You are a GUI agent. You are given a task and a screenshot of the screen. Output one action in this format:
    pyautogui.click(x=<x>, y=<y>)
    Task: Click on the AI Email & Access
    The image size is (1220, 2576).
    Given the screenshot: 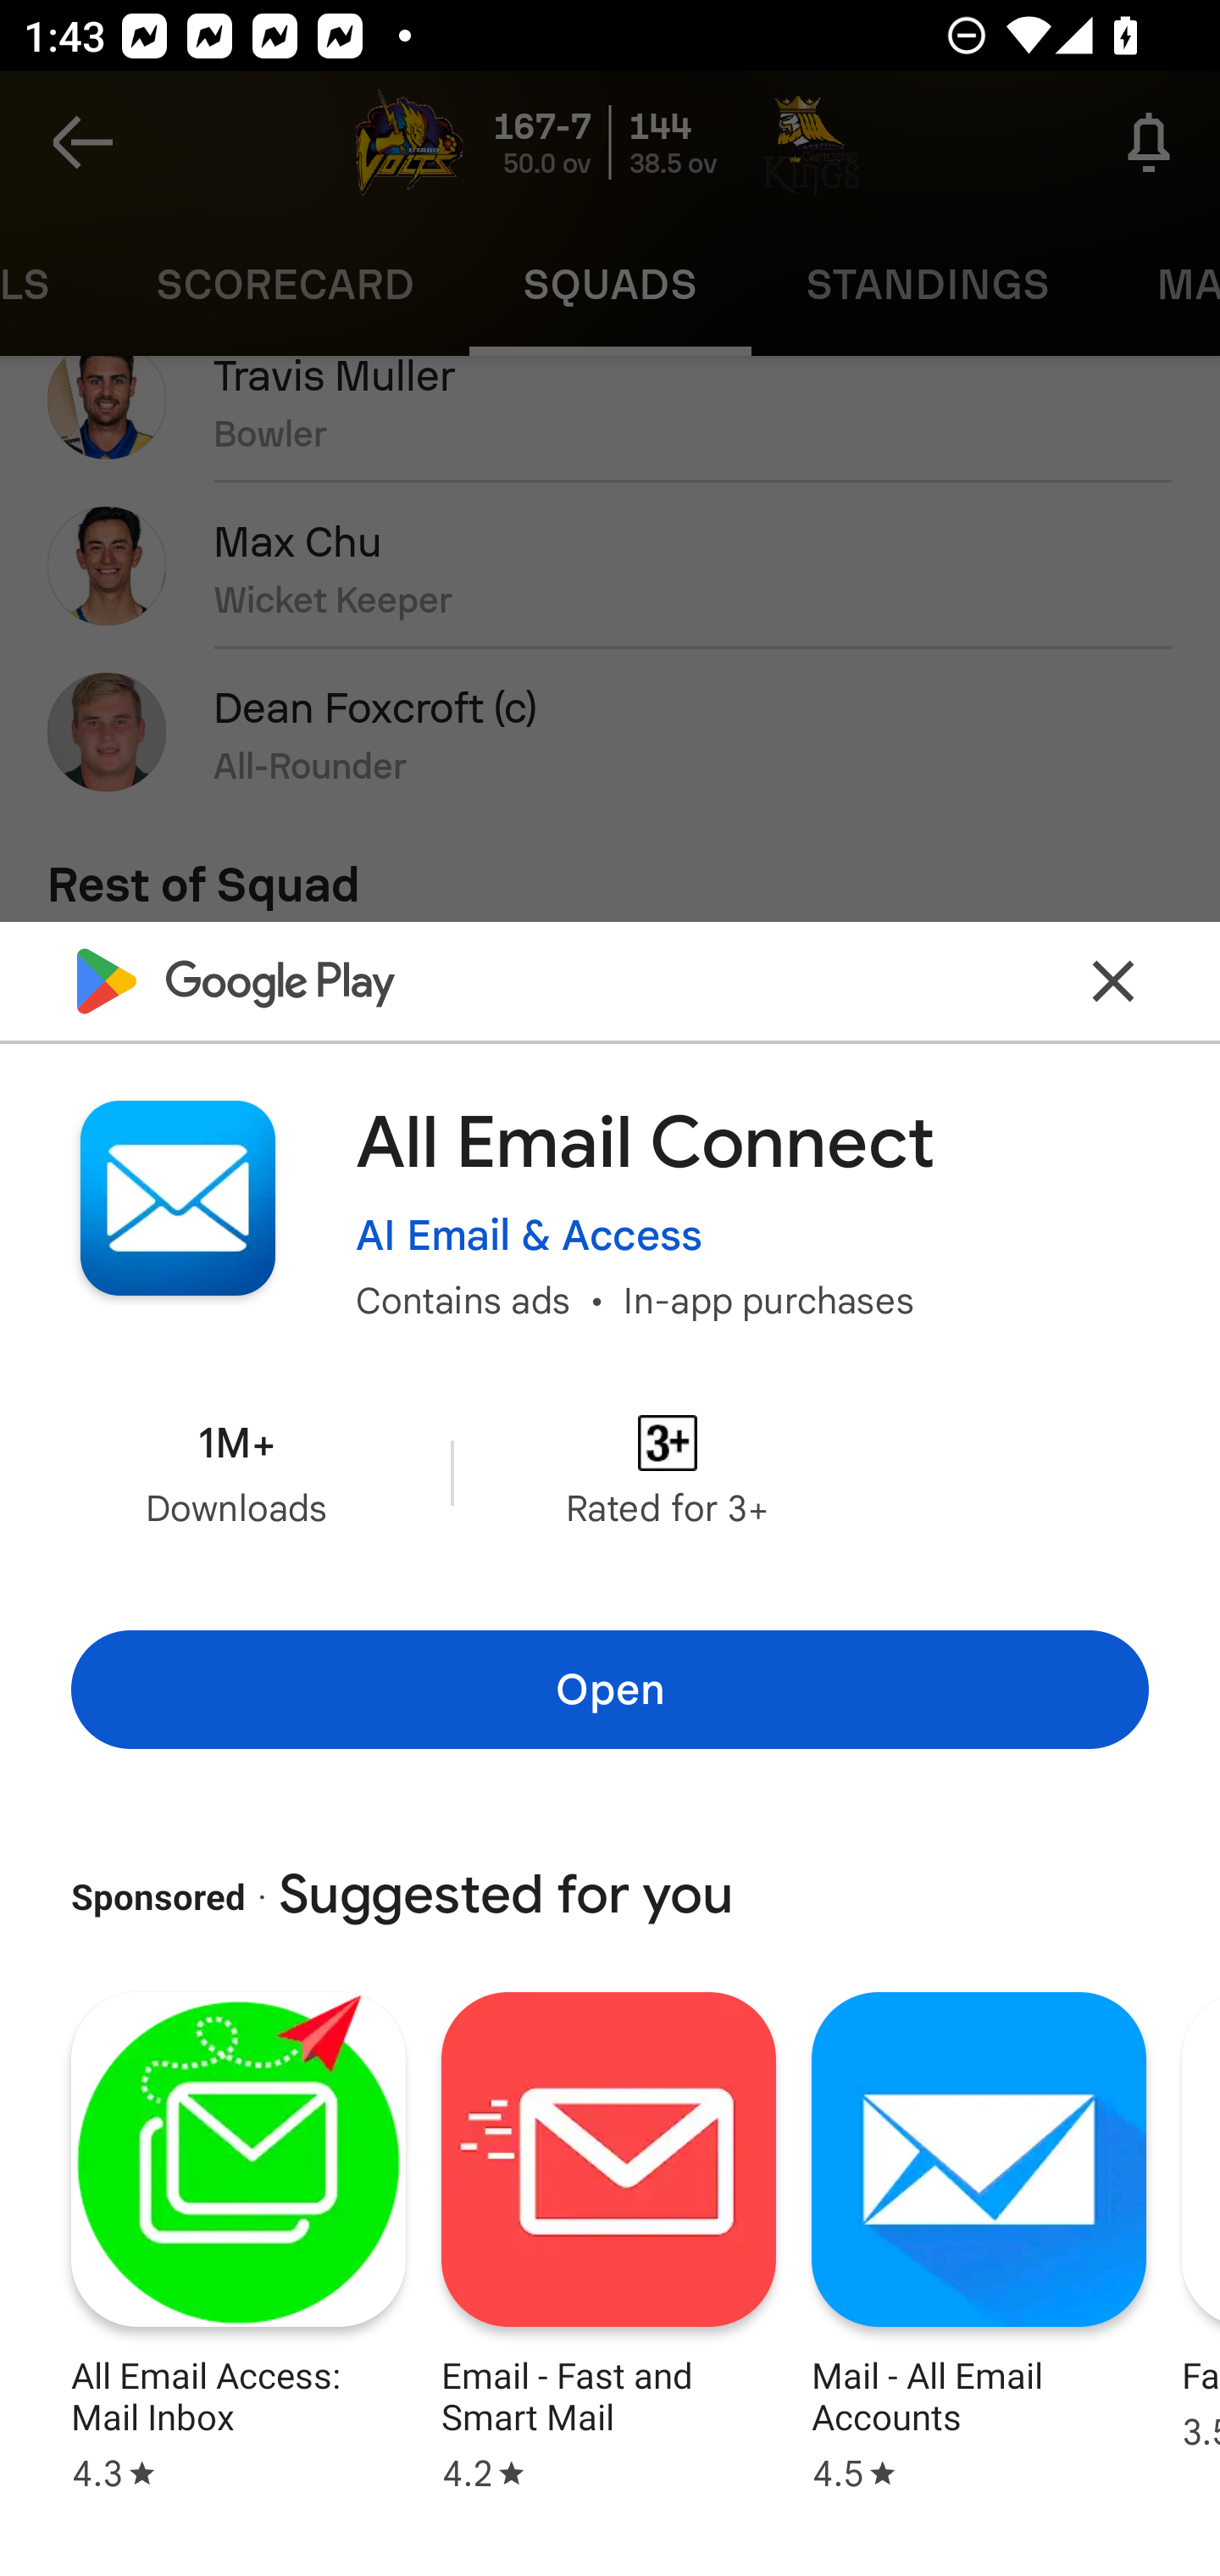 What is the action you would take?
    pyautogui.click(x=529, y=1235)
    